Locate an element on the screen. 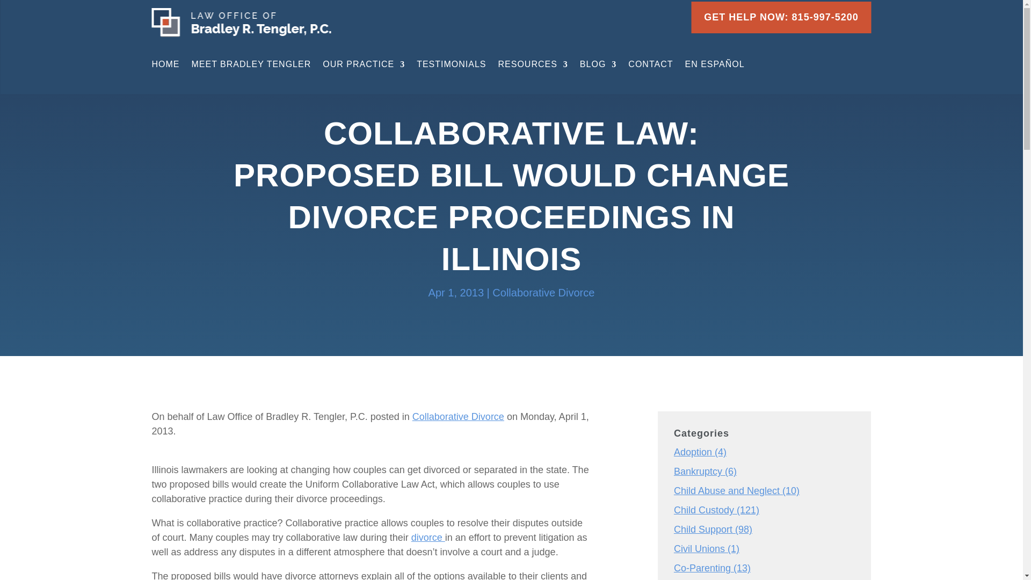 This screenshot has width=1031, height=580. MEET BRADLEY TENGLER is located at coordinates (251, 67).